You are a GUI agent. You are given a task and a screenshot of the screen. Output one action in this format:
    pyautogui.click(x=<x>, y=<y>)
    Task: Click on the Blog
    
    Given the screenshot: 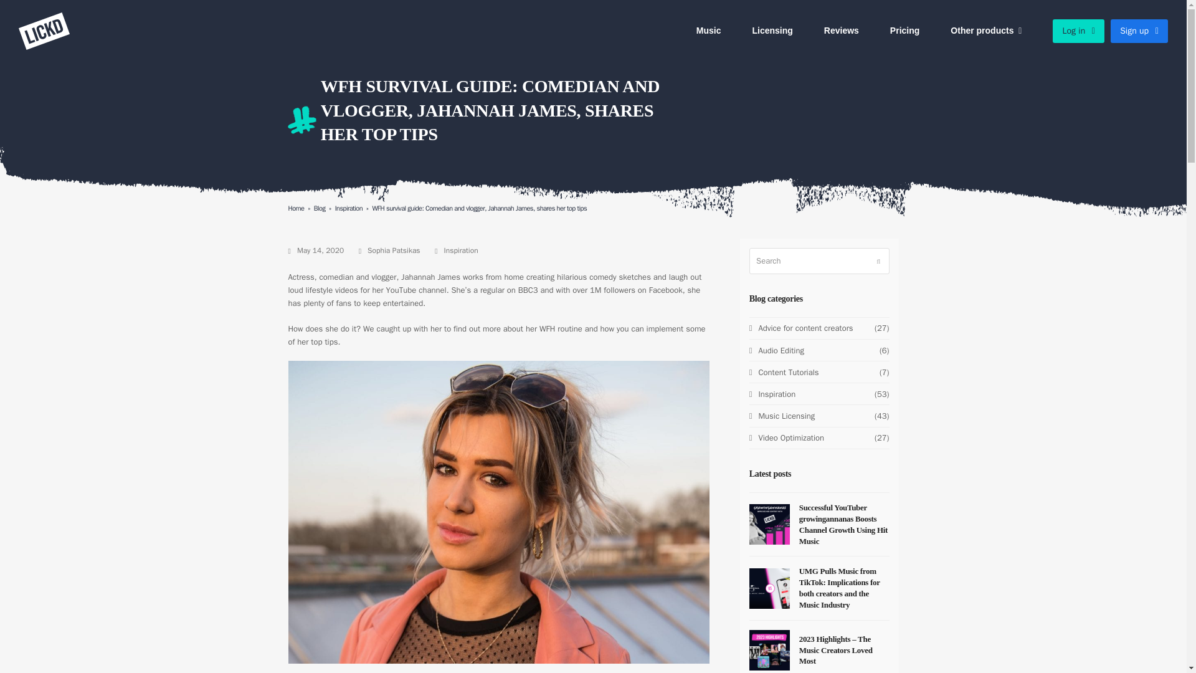 What is the action you would take?
    pyautogui.click(x=319, y=208)
    